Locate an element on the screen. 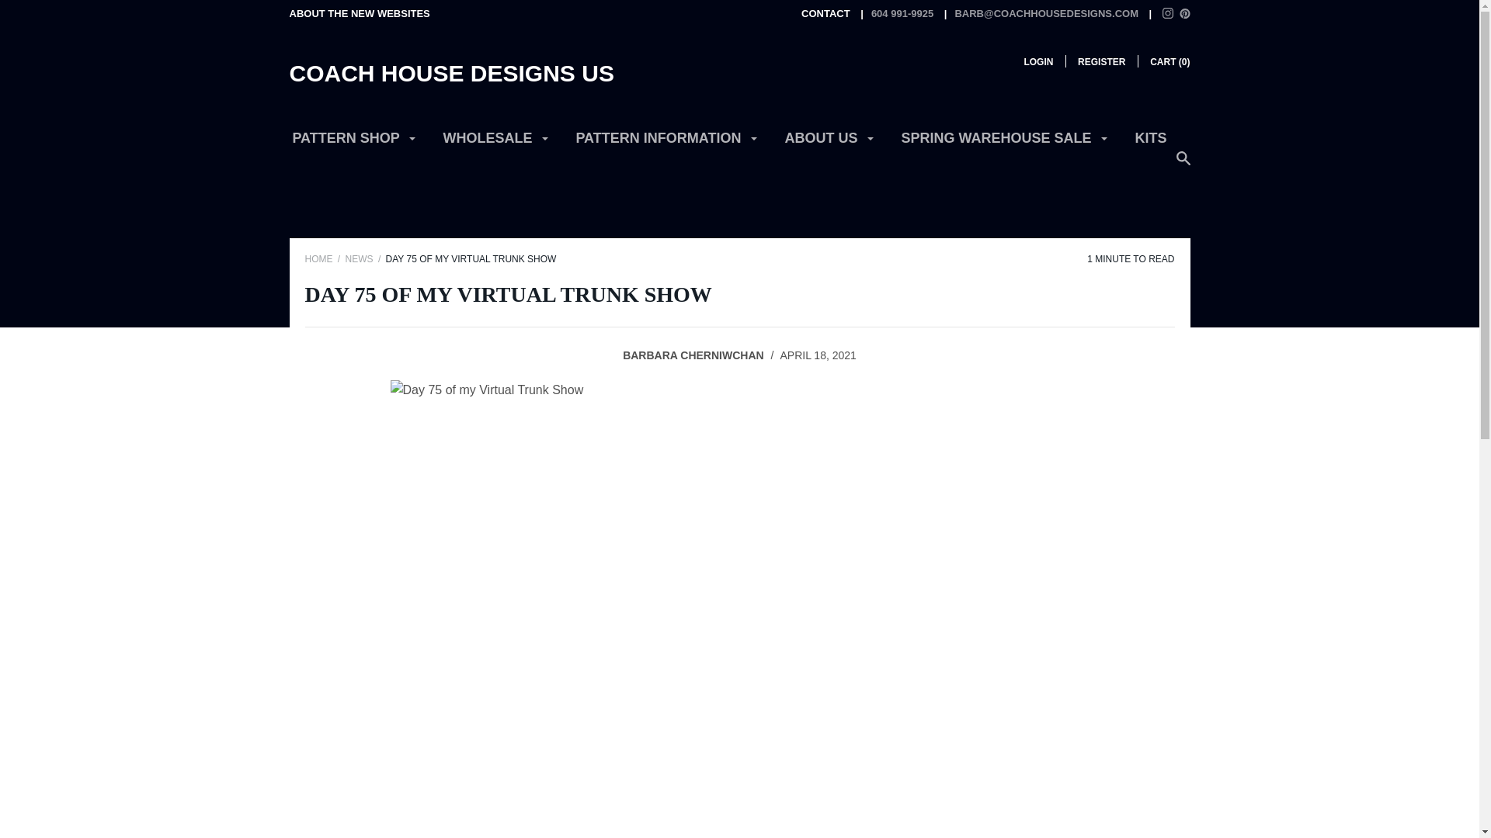 The image size is (1491, 838). LOGIN is located at coordinates (1037, 62).